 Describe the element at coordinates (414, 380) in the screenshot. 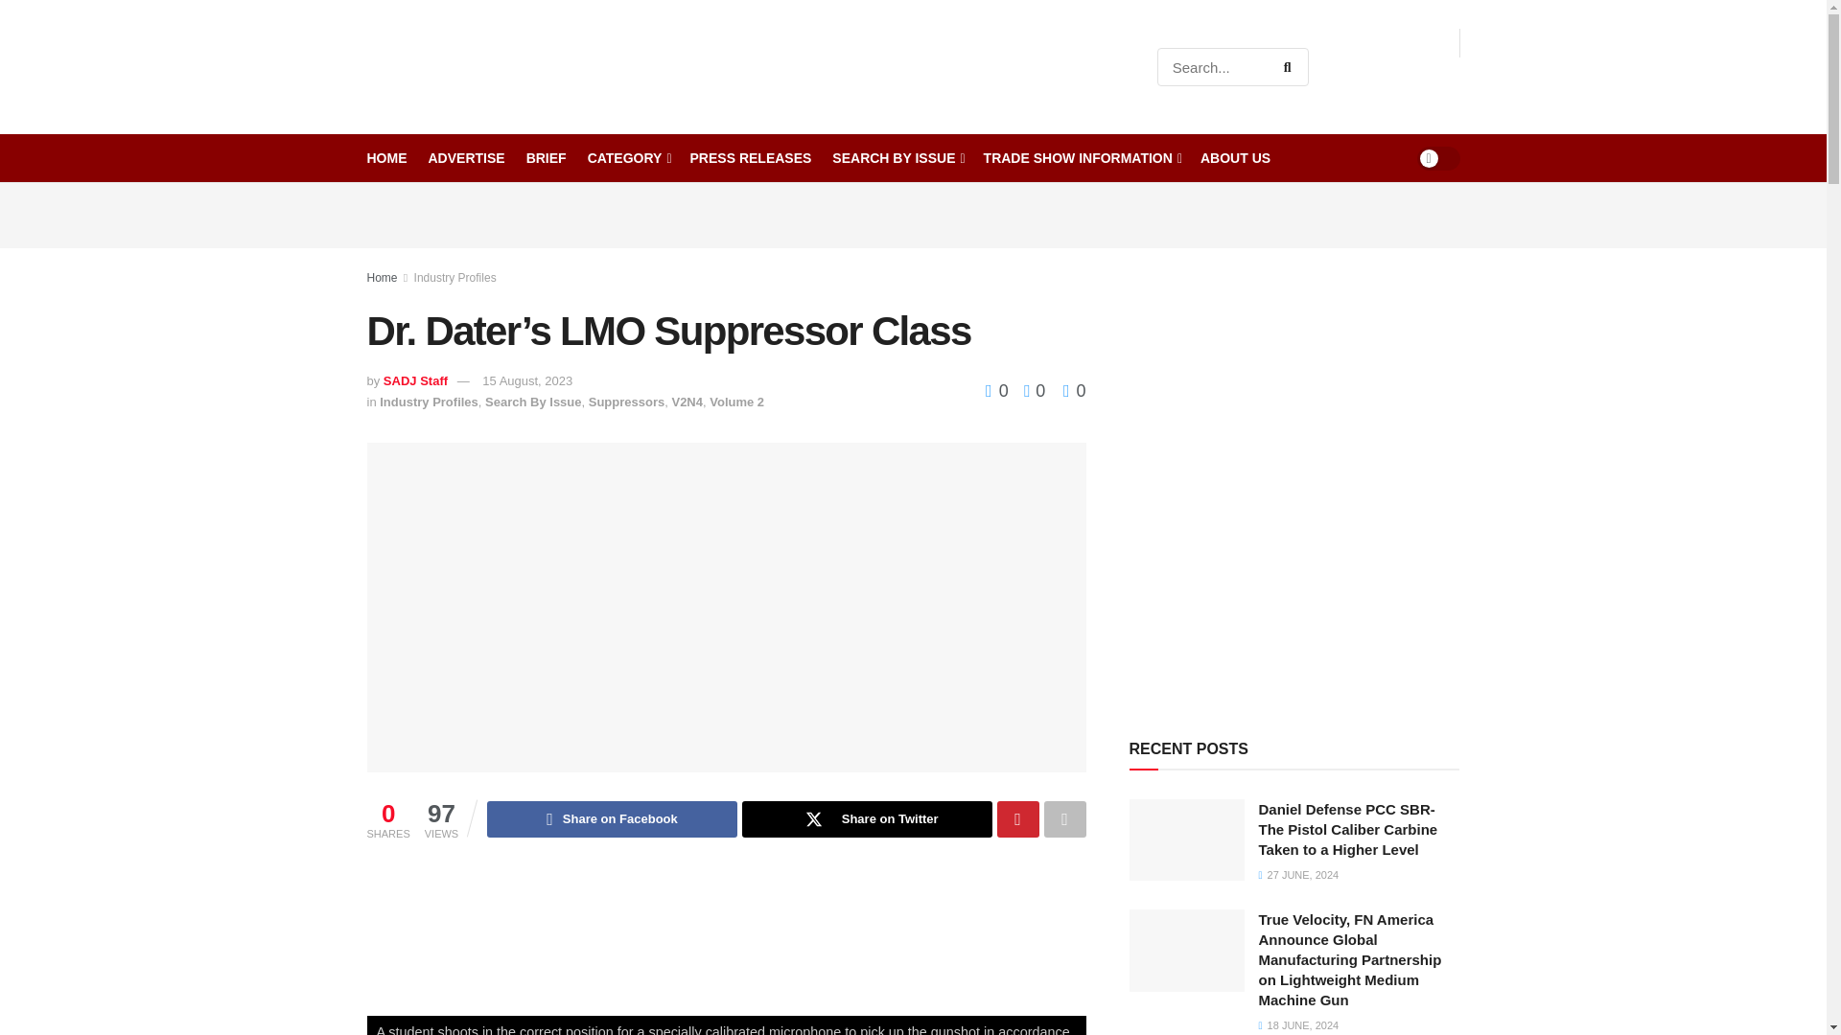

I see `Posts by SADJ Staff` at that location.